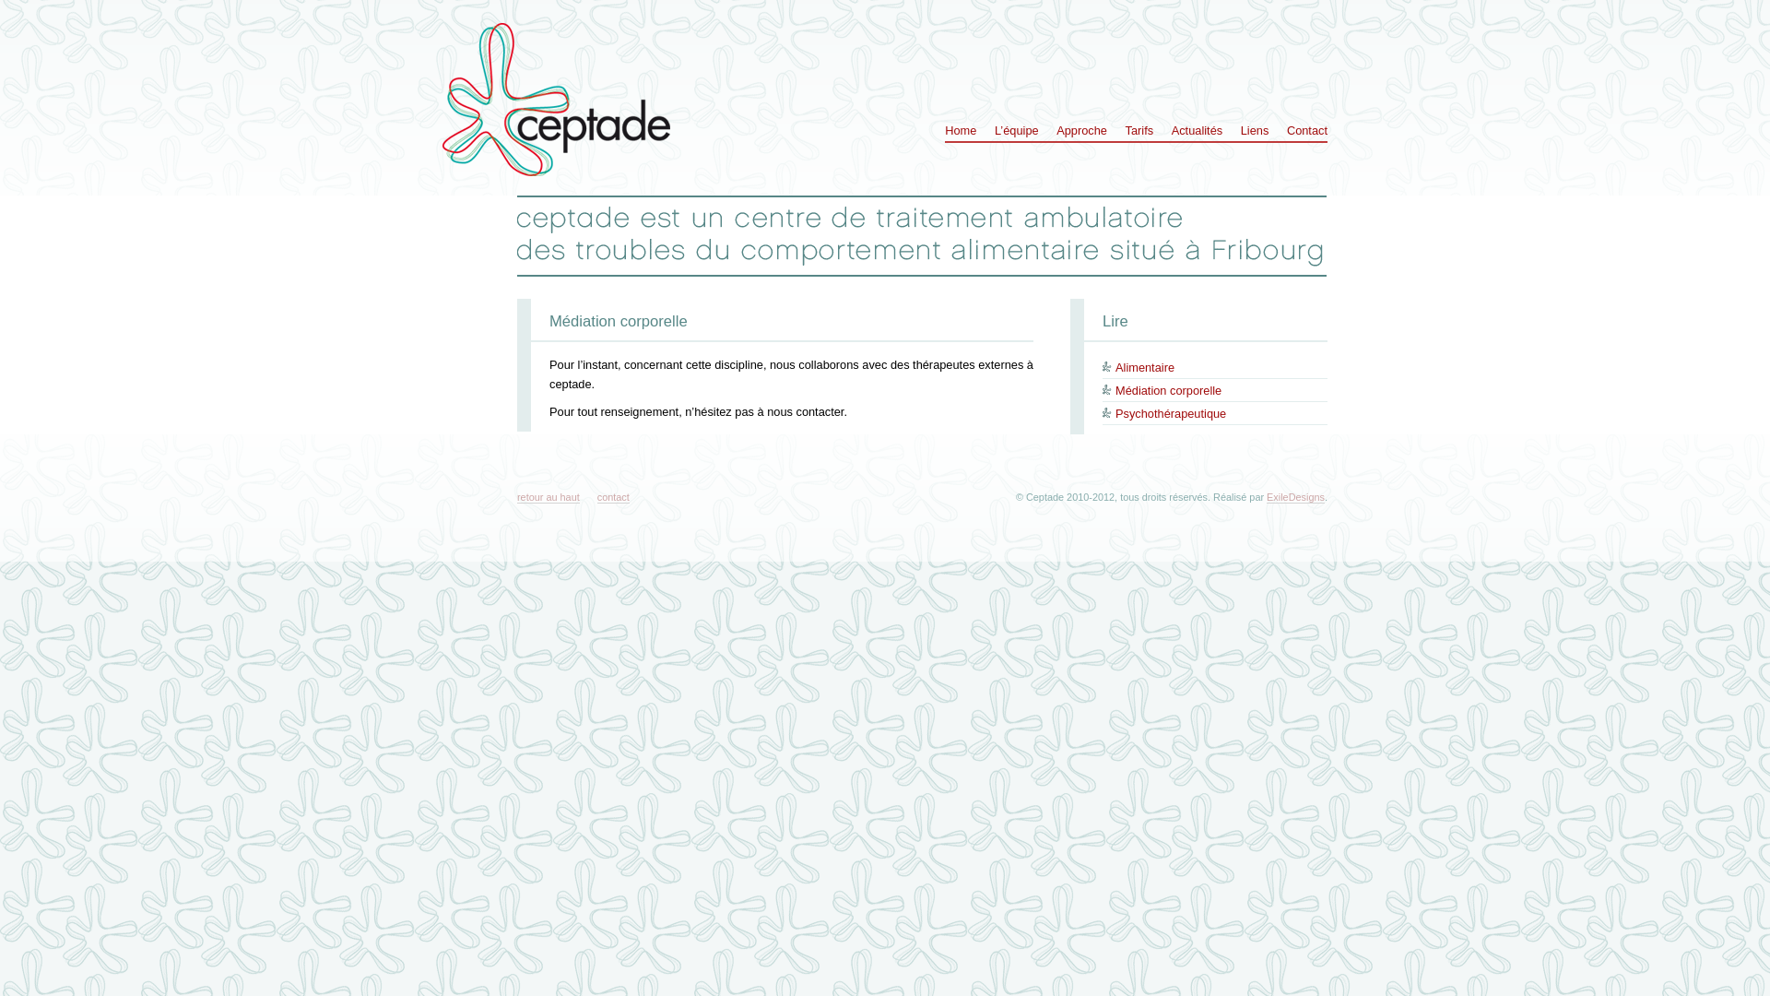 This screenshot has width=1770, height=996. I want to click on Liens, so click(1256, 131).